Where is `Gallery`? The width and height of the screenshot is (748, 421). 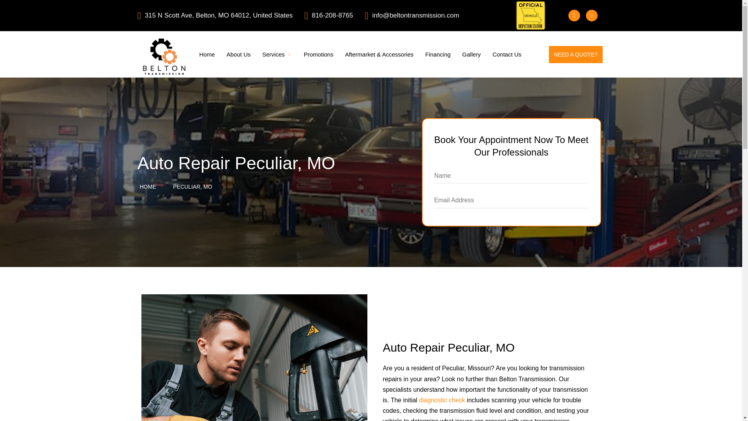 Gallery is located at coordinates (277, 55).